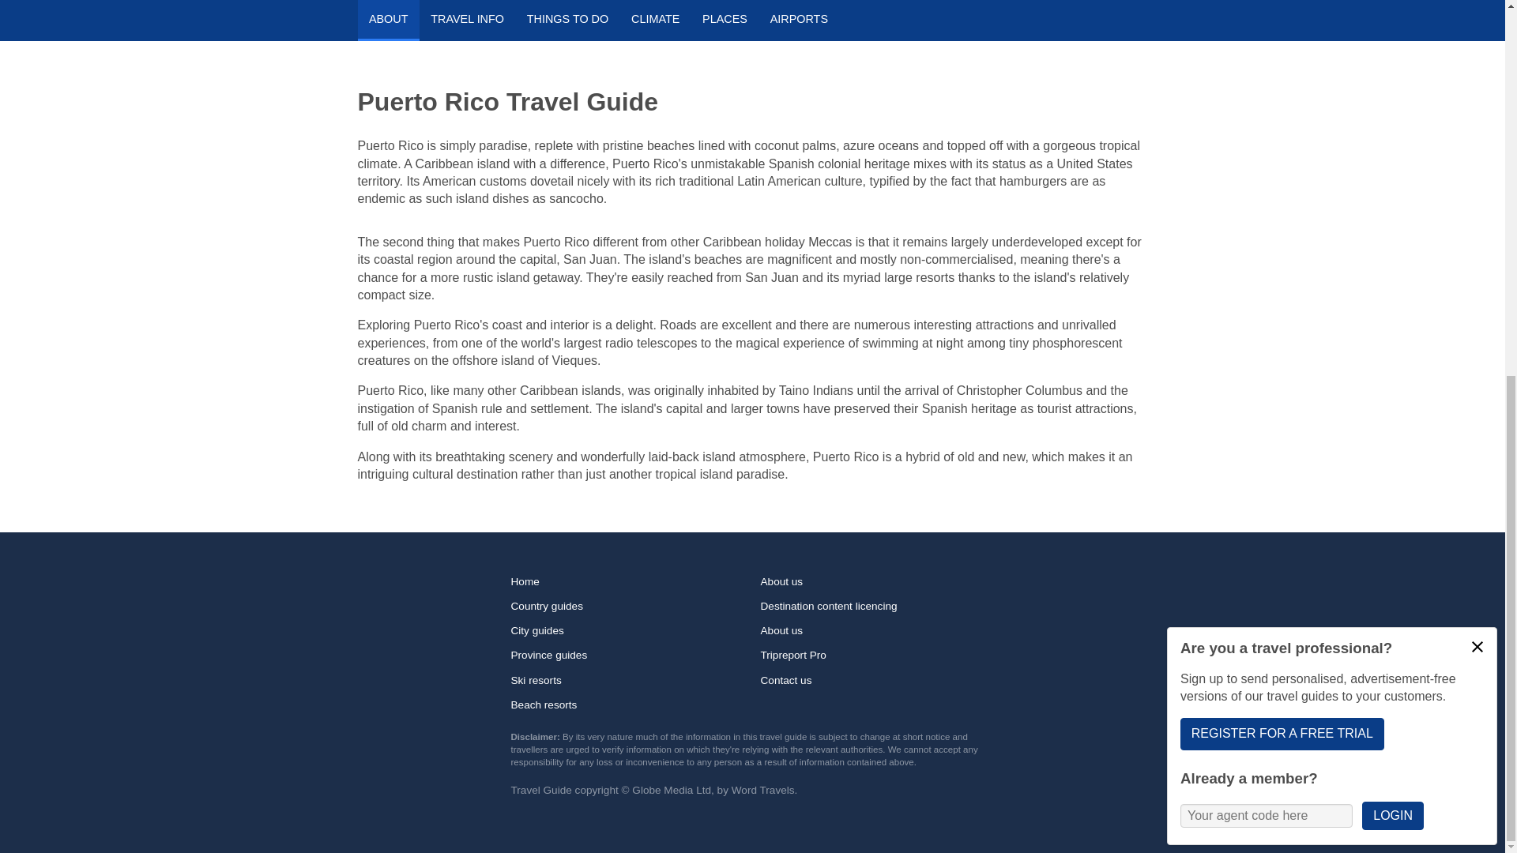 Image resolution: width=1517 pixels, height=853 pixels. Describe the element at coordinates (1392, 148) in the screenshot. I see `LOGIN` at that location.